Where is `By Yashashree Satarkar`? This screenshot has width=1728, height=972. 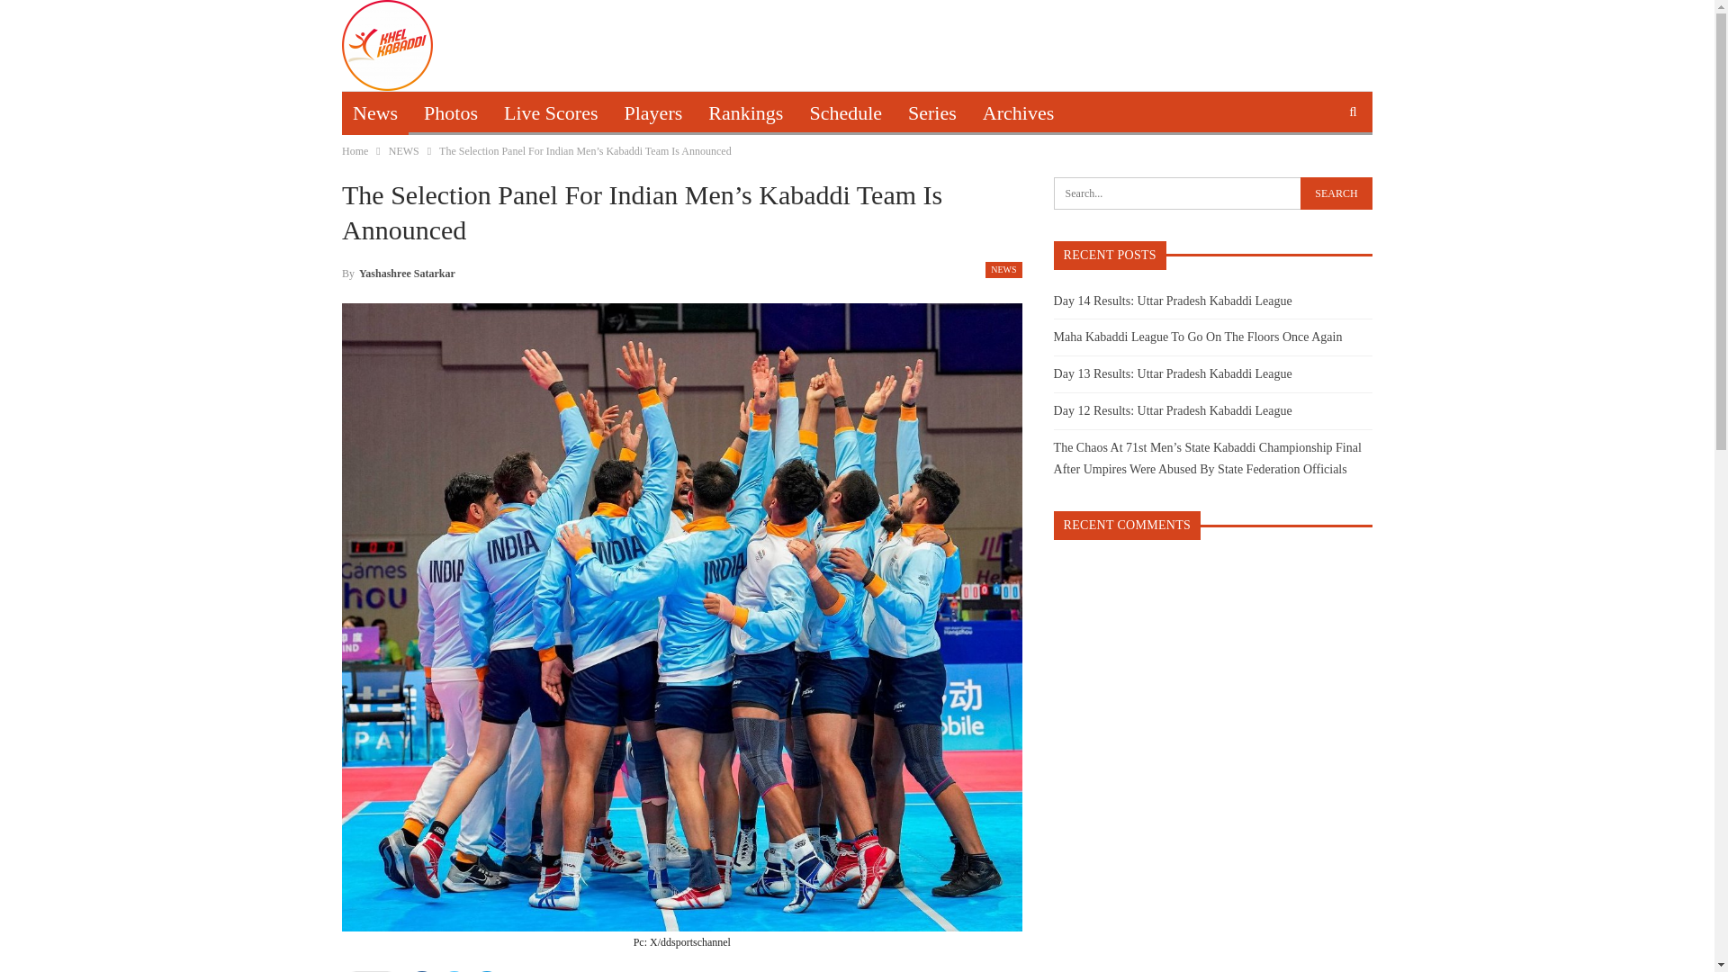
By Yashashree Satarkar is located at coordinates (399, 274).